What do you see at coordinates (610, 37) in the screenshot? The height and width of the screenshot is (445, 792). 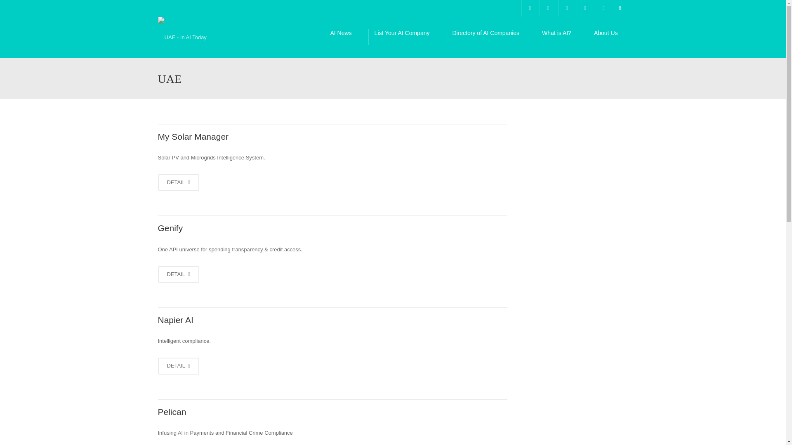 I see `About Us` at bounding box center [610, 37].